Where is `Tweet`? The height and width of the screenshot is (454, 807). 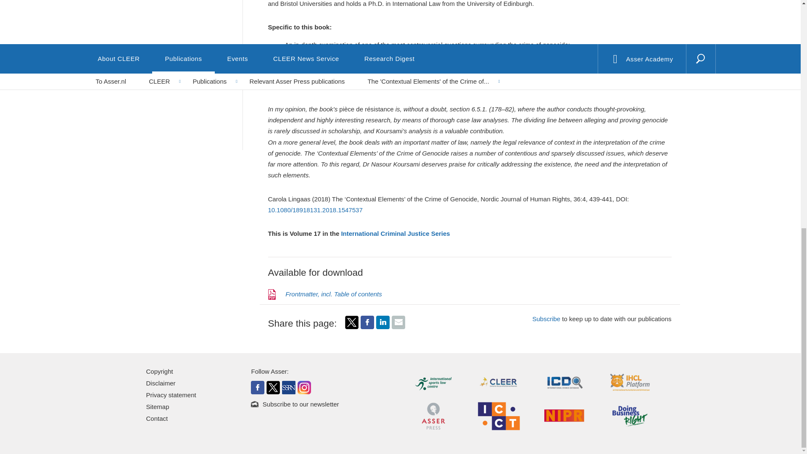
Tweet is located at coordinates (351, 327).